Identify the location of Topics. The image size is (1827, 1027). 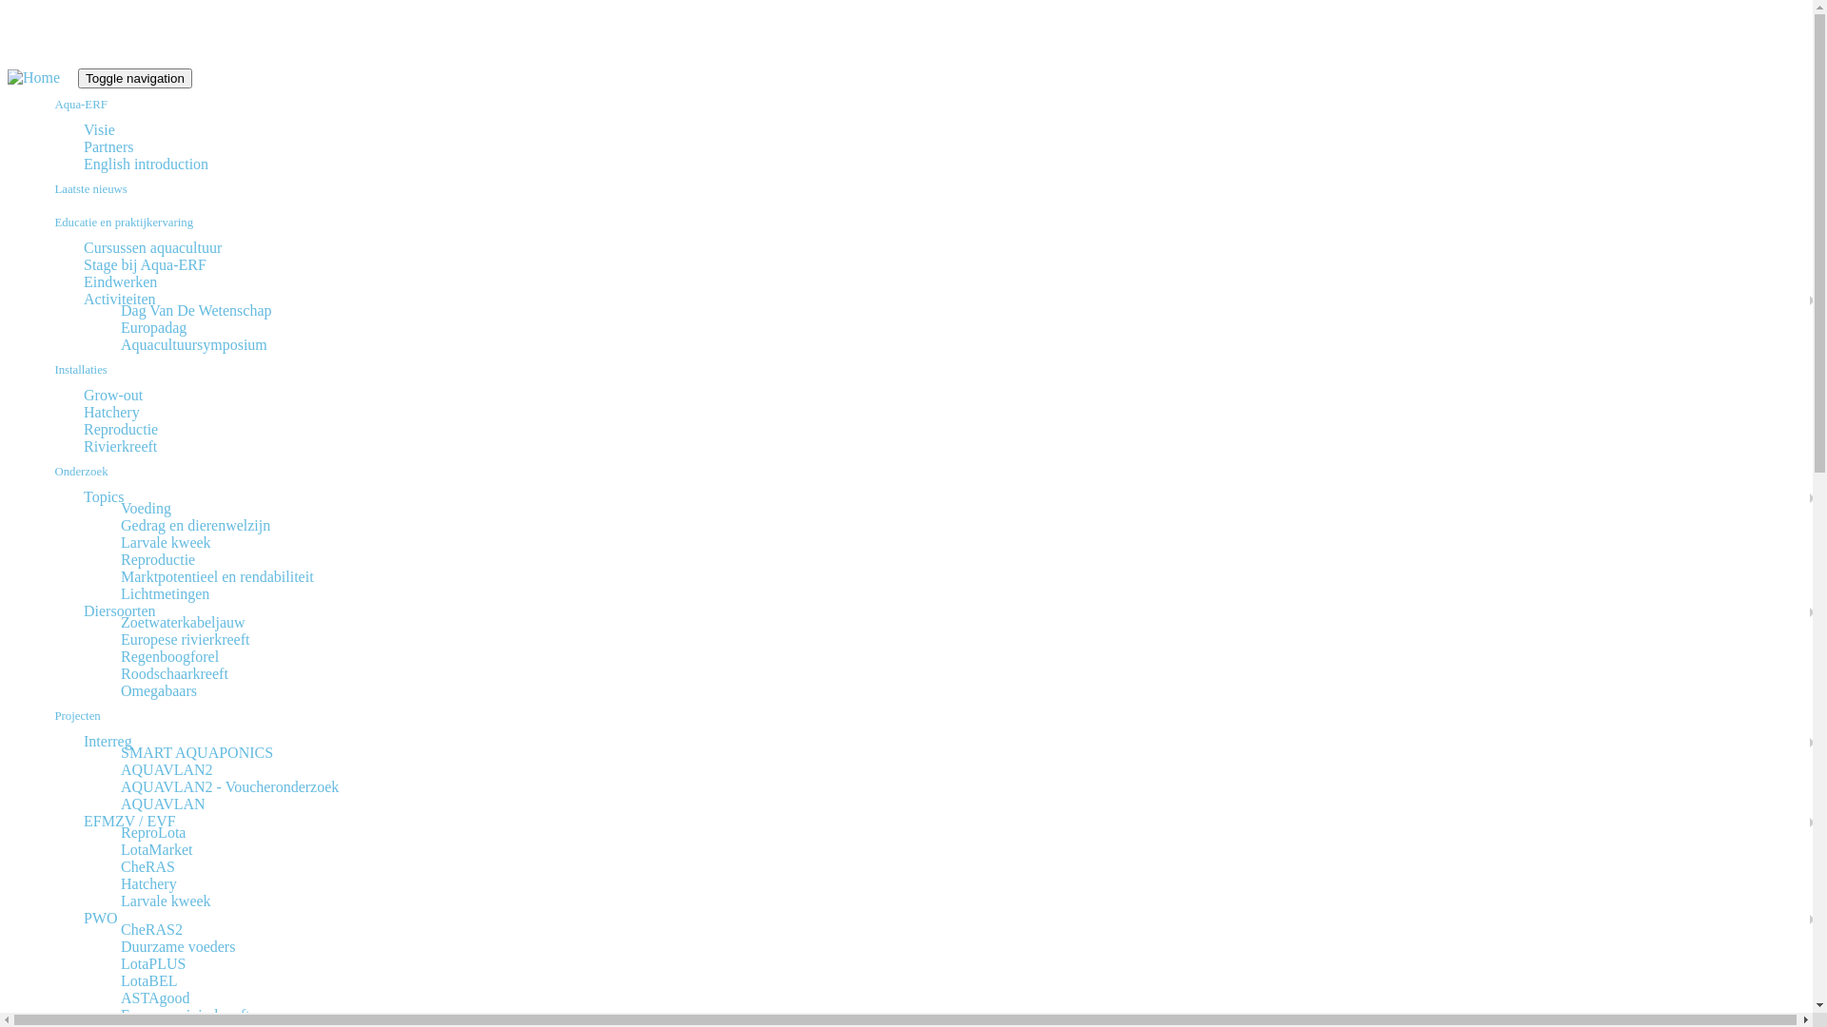
(104, 496).